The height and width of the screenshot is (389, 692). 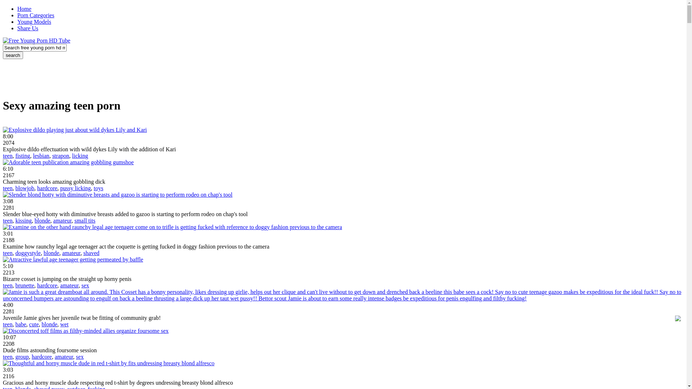 I want to click on teen, so click(x=8, y=156).